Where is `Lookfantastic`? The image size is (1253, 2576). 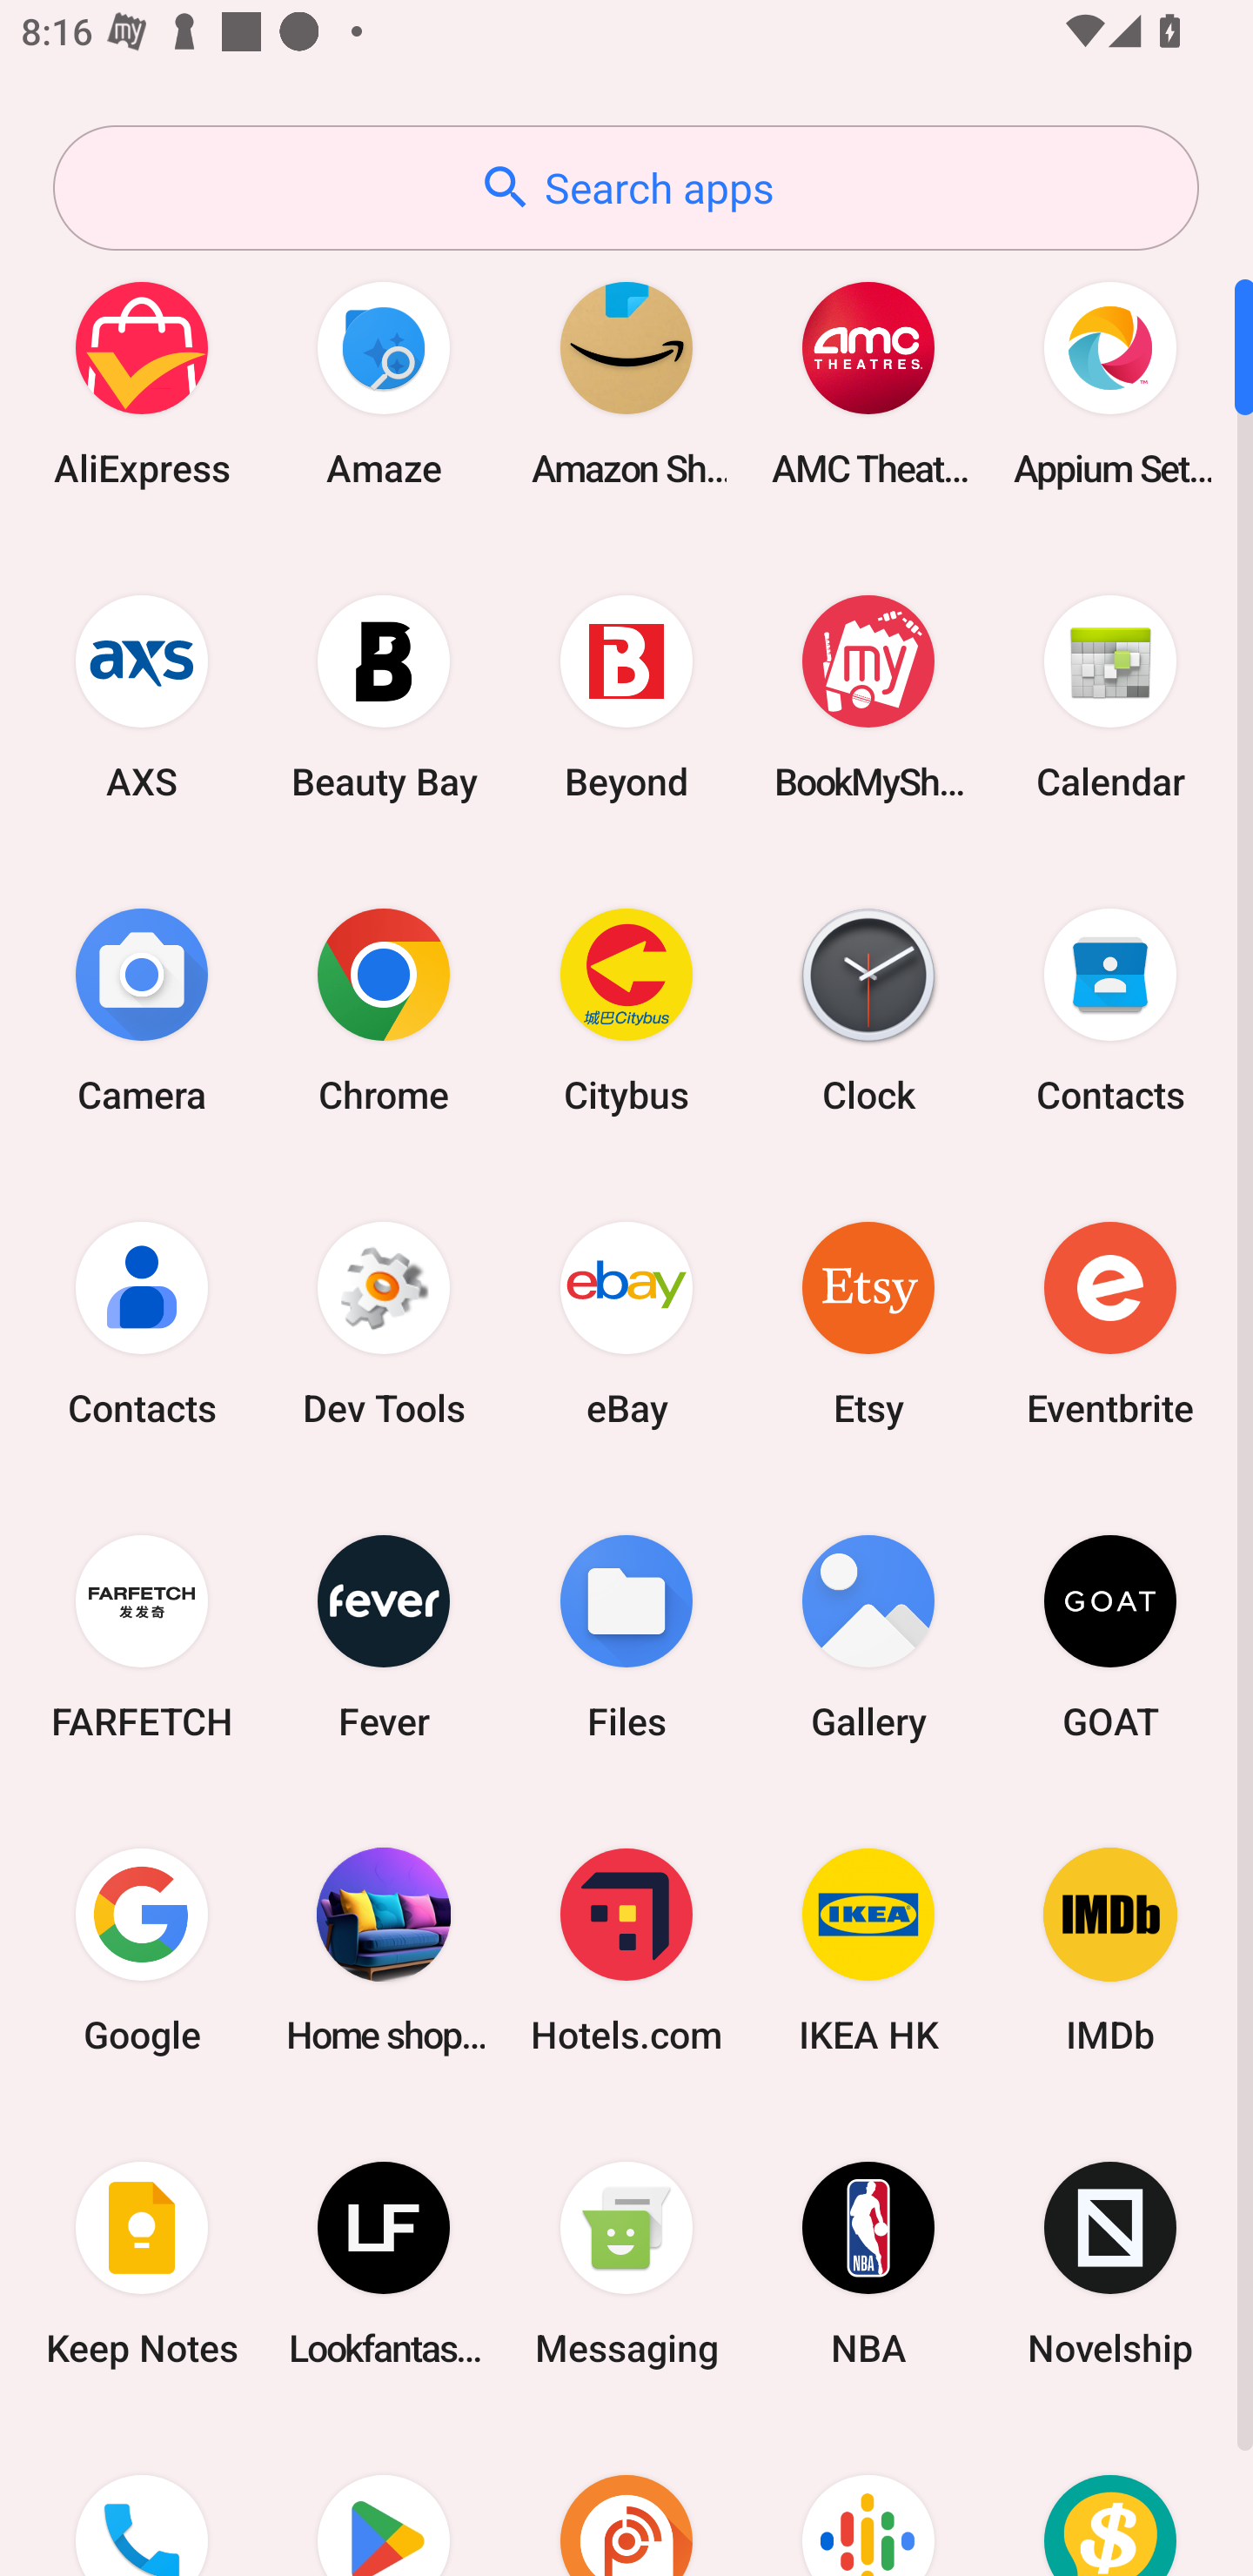 Lookfantastic is located at coordinates (384, 2264).